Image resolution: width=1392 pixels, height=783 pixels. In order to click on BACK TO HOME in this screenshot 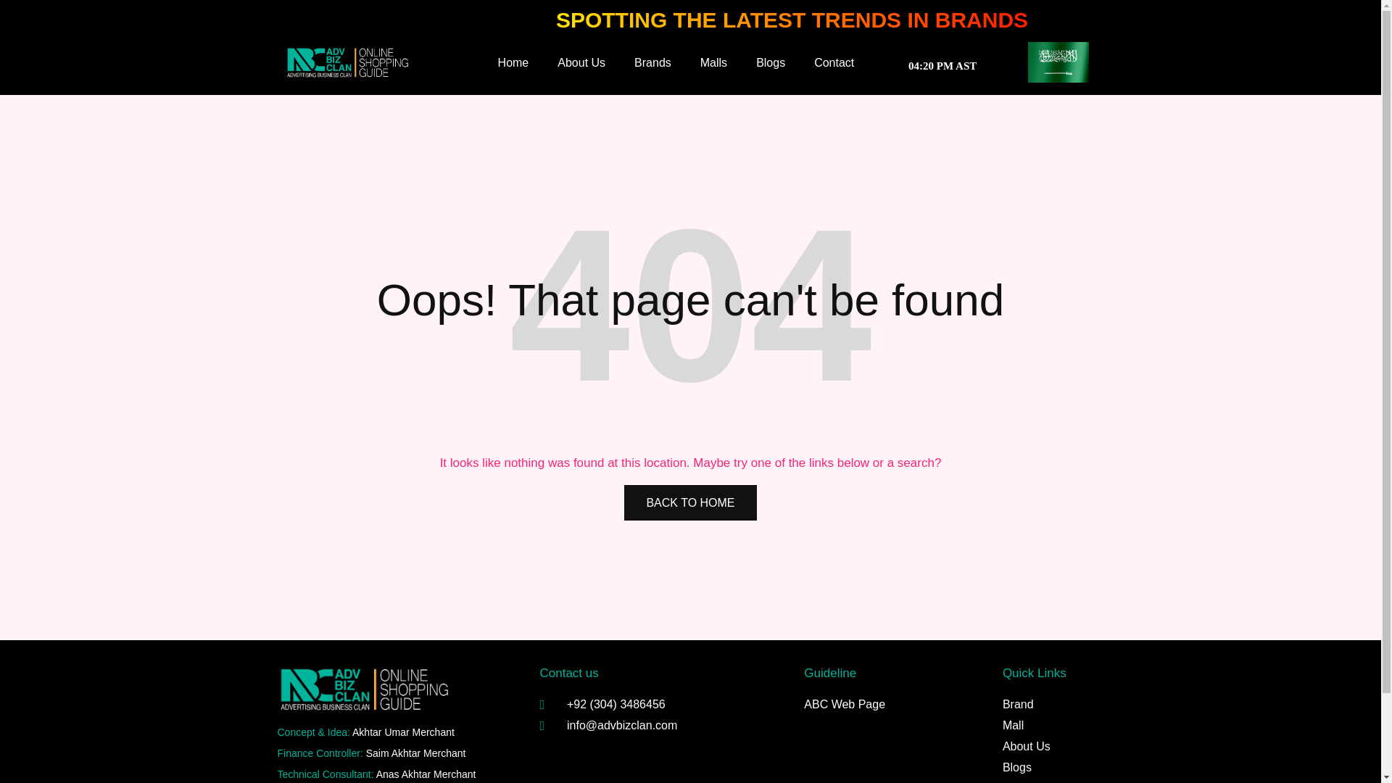, I will do `click(689, 502)`.